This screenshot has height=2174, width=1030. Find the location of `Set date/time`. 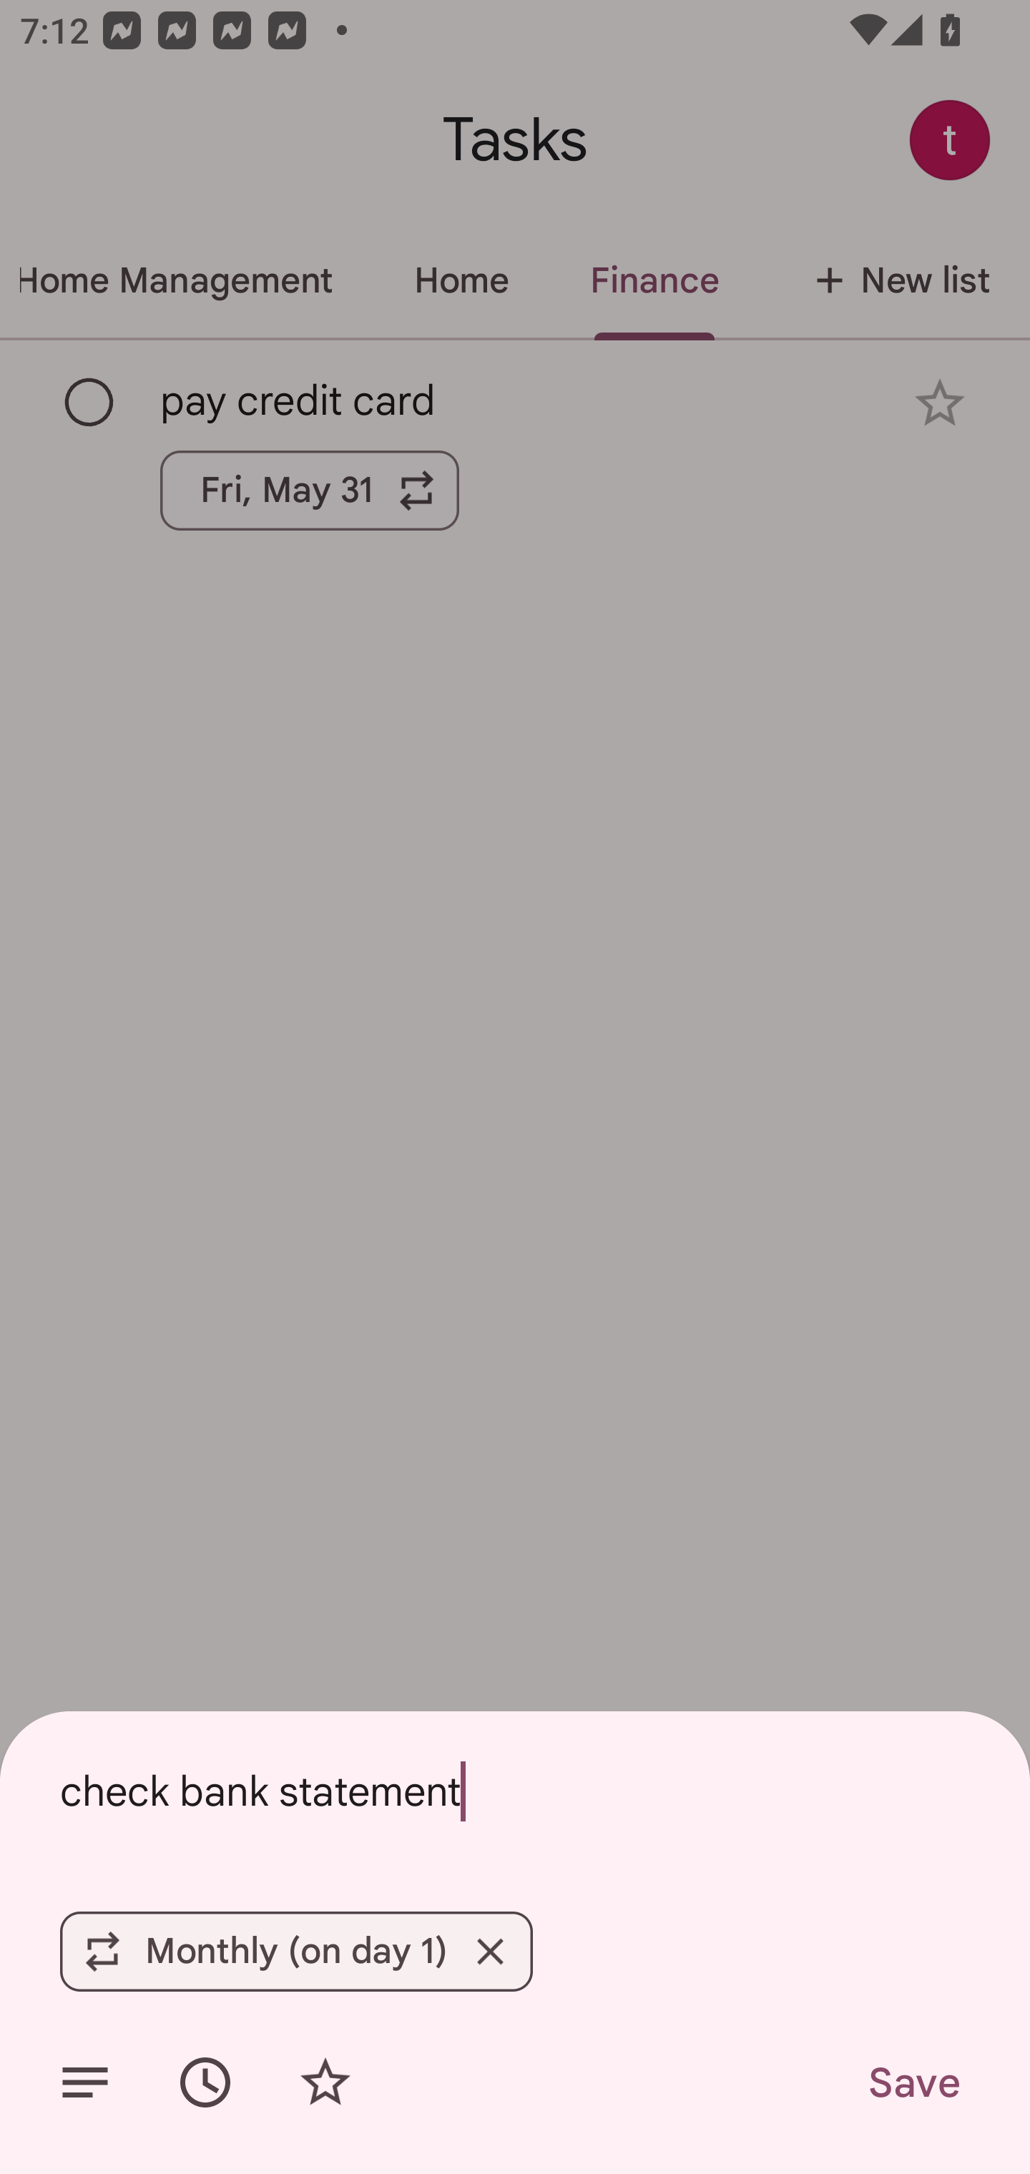

Set date/time is located at coordinates (205, 2082).